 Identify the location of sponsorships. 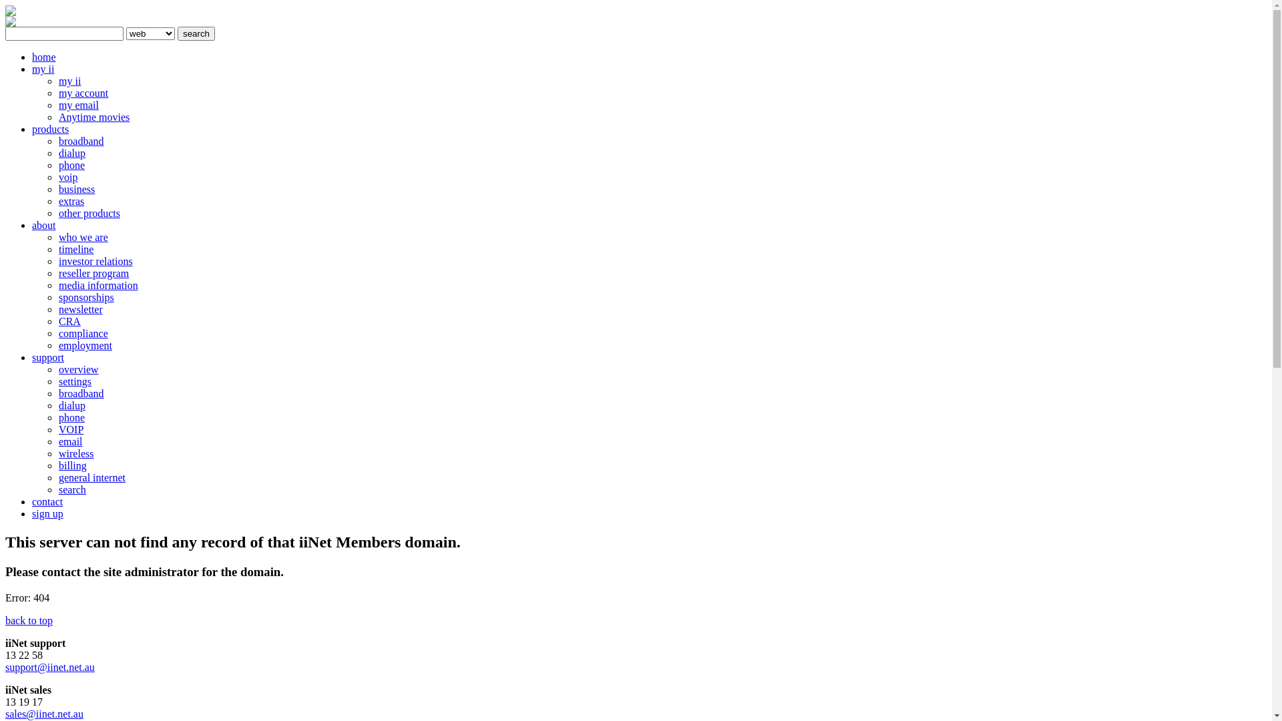
(87, 298).